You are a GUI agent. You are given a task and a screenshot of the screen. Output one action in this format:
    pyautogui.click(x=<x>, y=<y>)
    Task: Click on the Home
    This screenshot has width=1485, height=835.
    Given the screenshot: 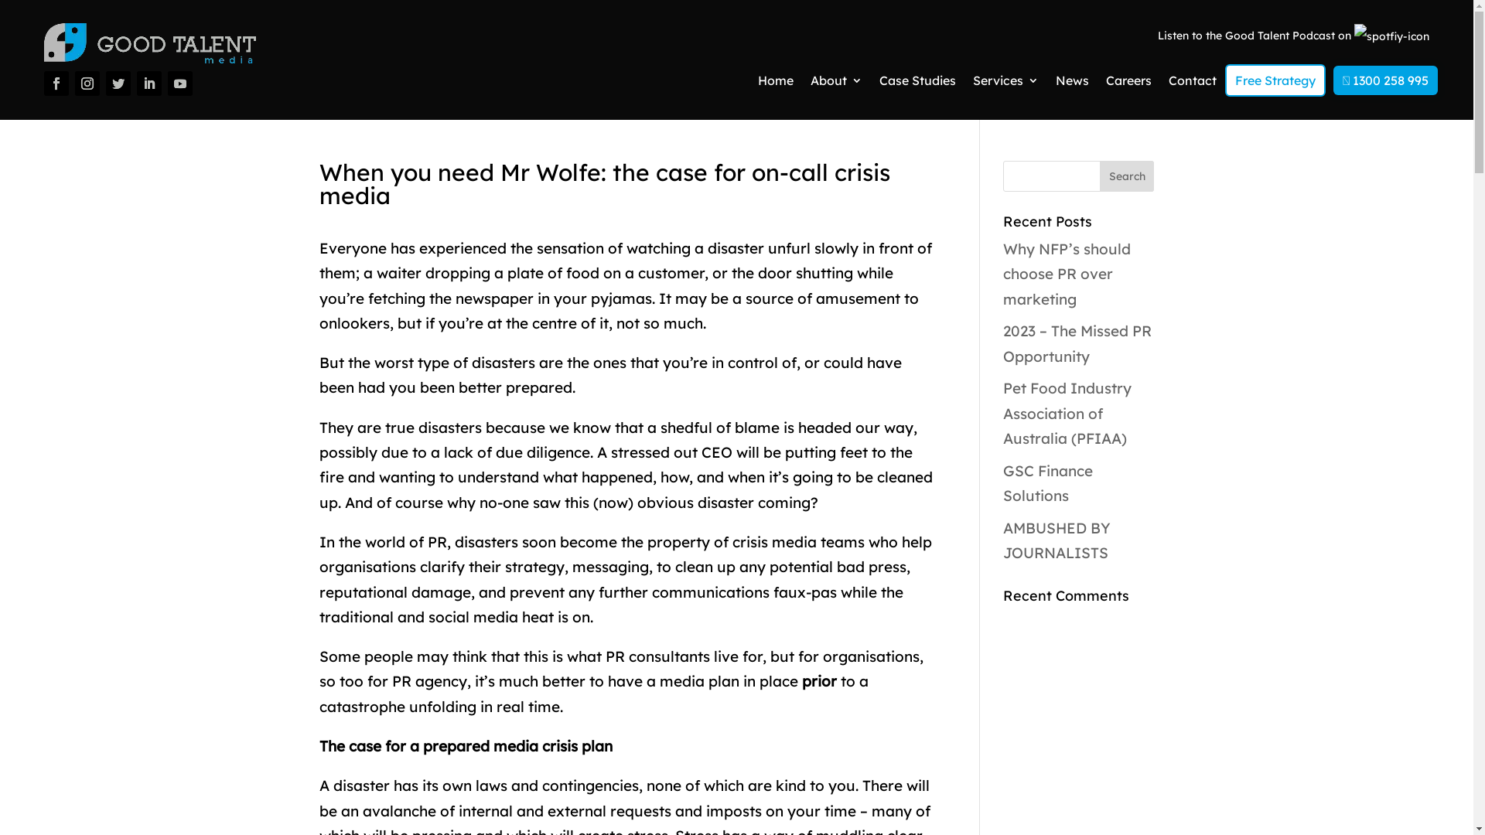 What is the action you would take?
    pyautogui.click(x=775, y=83)
    